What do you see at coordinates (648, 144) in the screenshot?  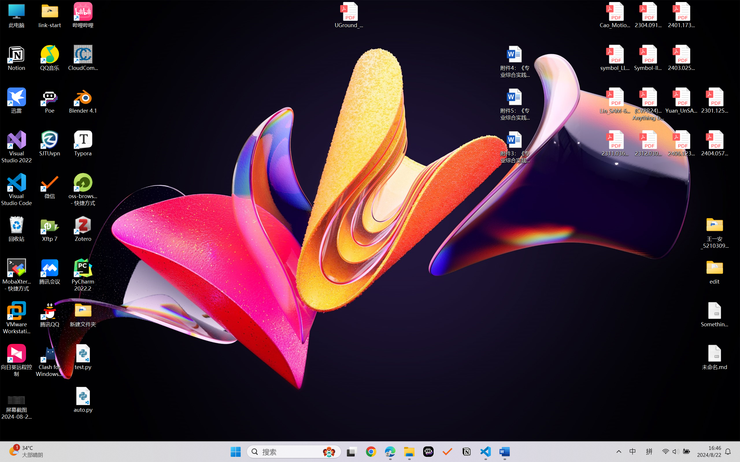 I see `2312.03032v2.pdf` at bounding box center [648, 144].